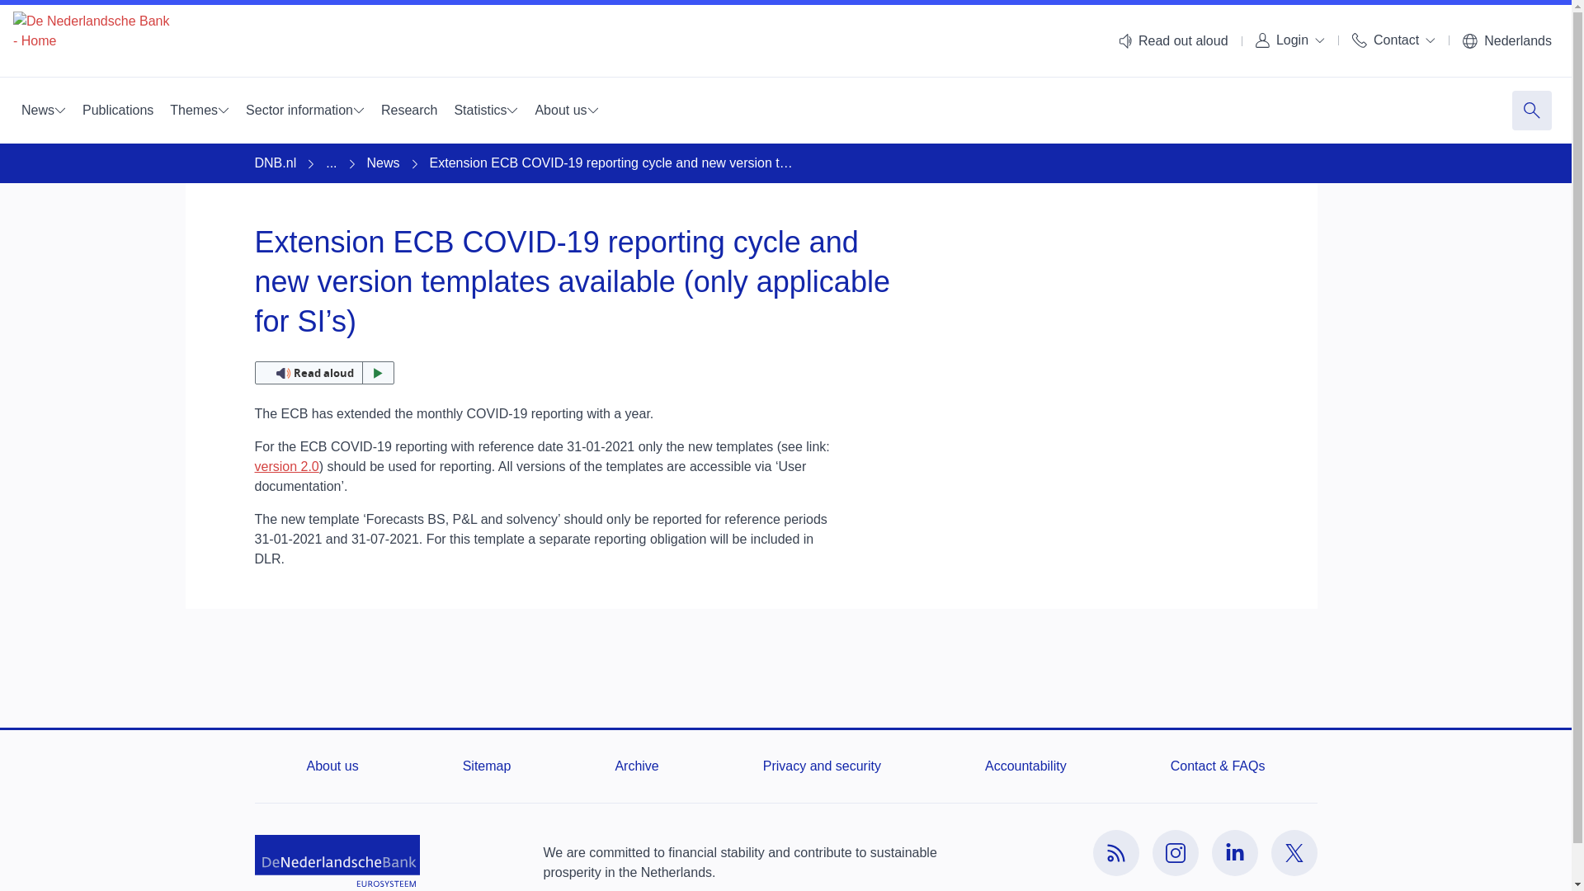  What do you see at coordinates (1115, 852) in the screenshot?
I see `Visit our RSS-Feed` at bounding box center [1115, 852].